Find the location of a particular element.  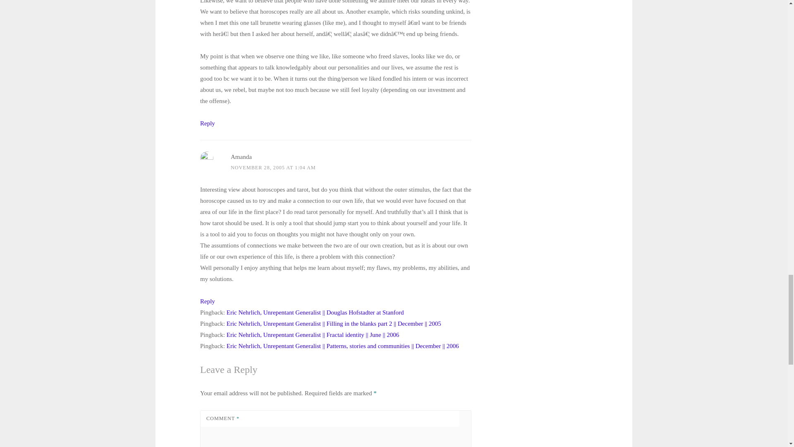

Reply is located at coordinates (208, 123).